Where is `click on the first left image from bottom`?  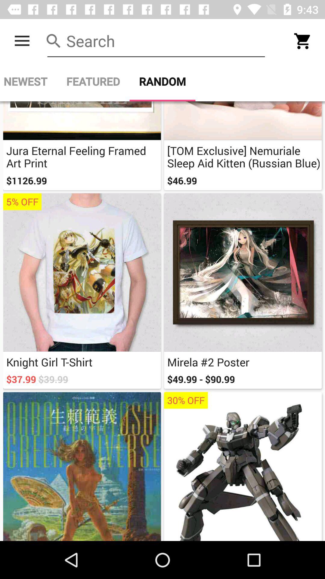 click on the first left image from bottom is located at coordinates (82, 466).